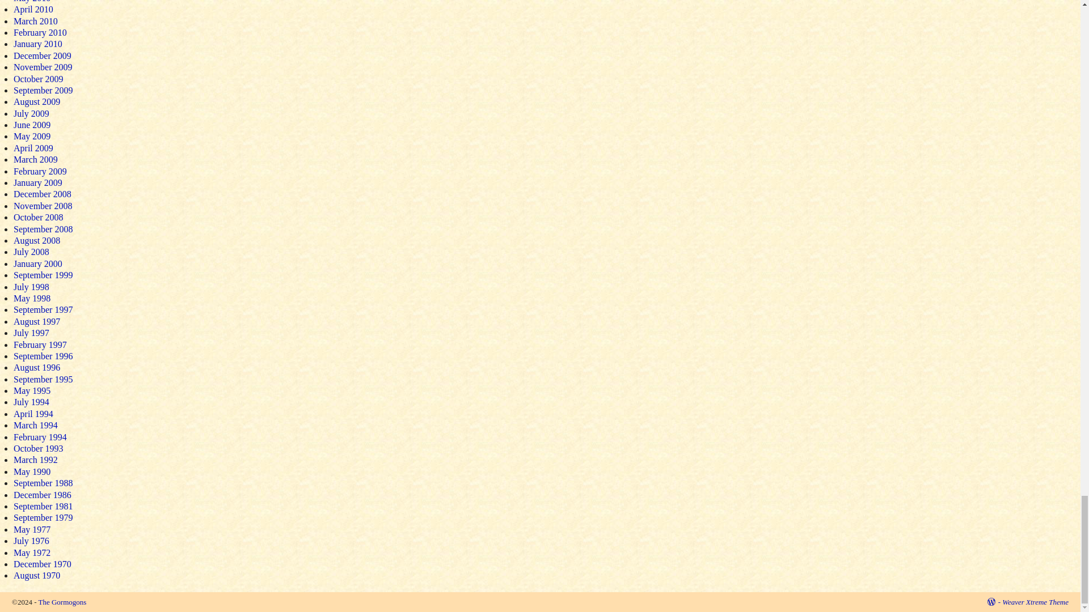 This screenshot has width=1089, height=612. Describe the element at coordinates (1035, 602) in the screenshot. I see `Weaver Xtreme Theme` at that location.